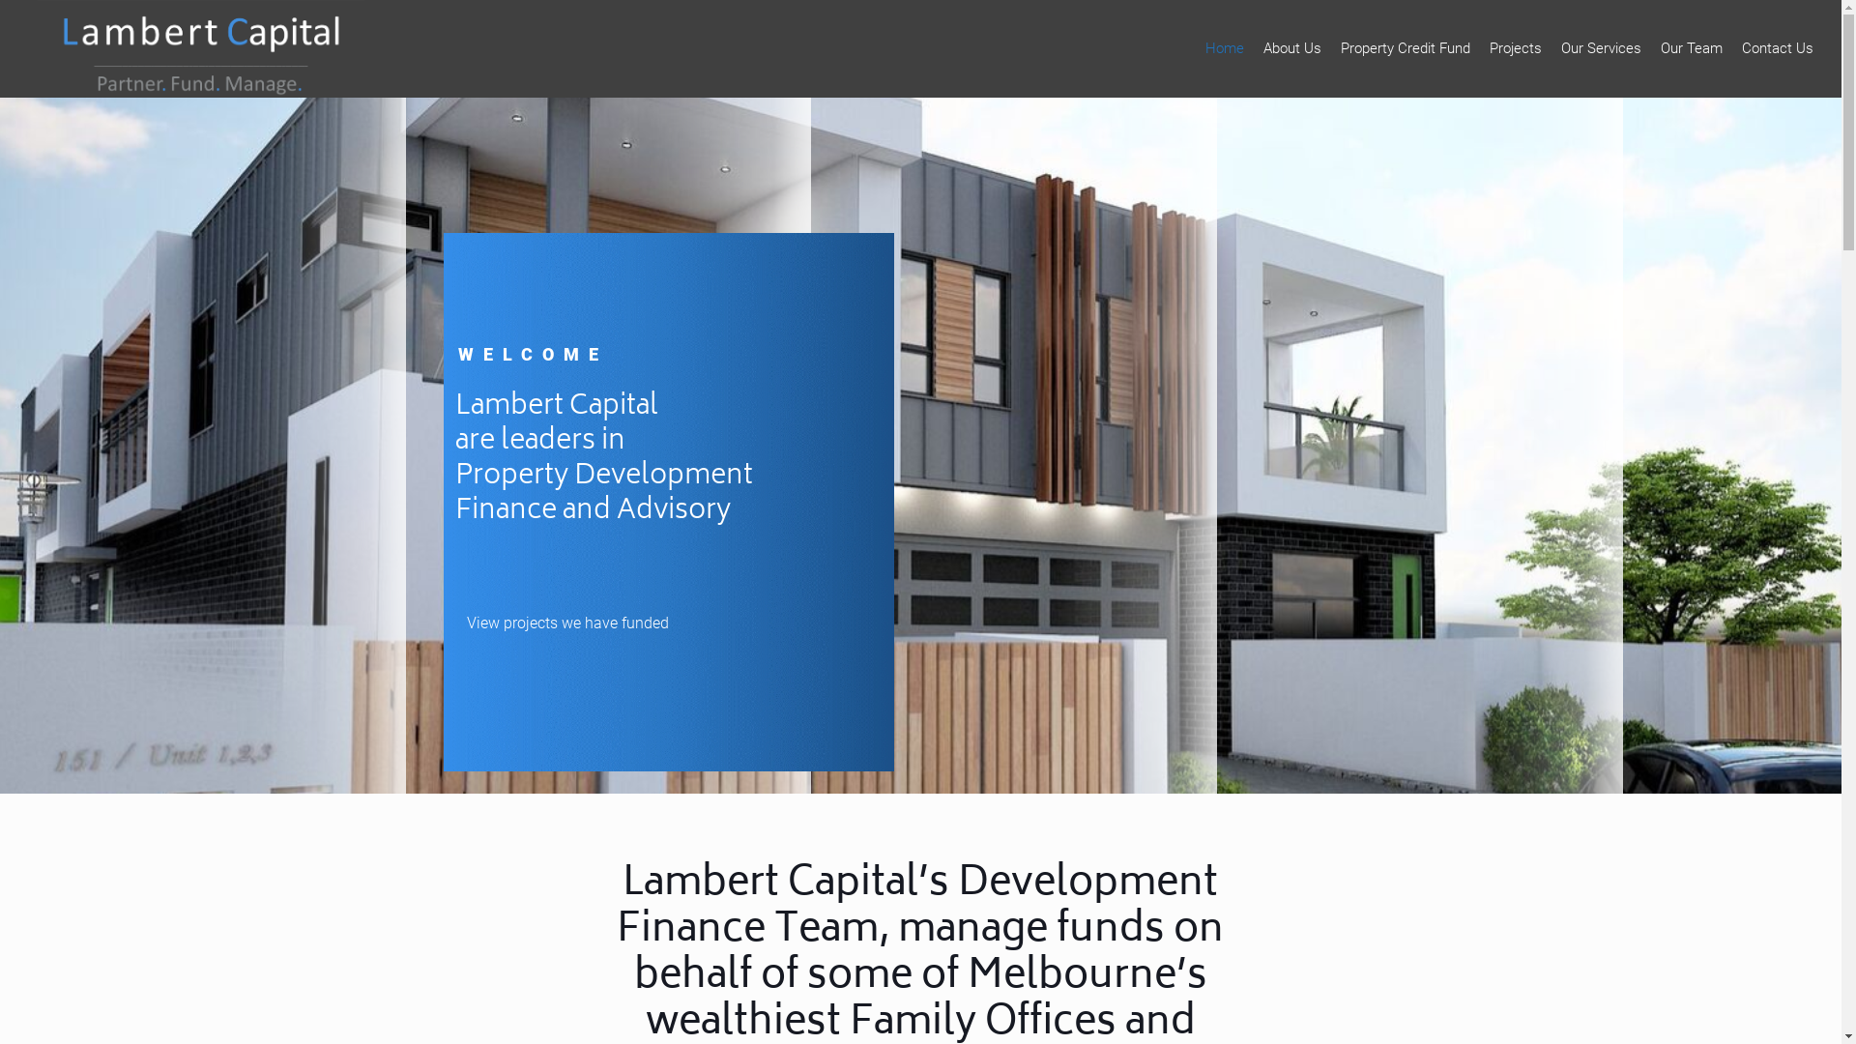 The image size is (1856, 1044). Describe the element at coordinates (568, 623) in the screenshot. I see `View projects we have funded` at that location.